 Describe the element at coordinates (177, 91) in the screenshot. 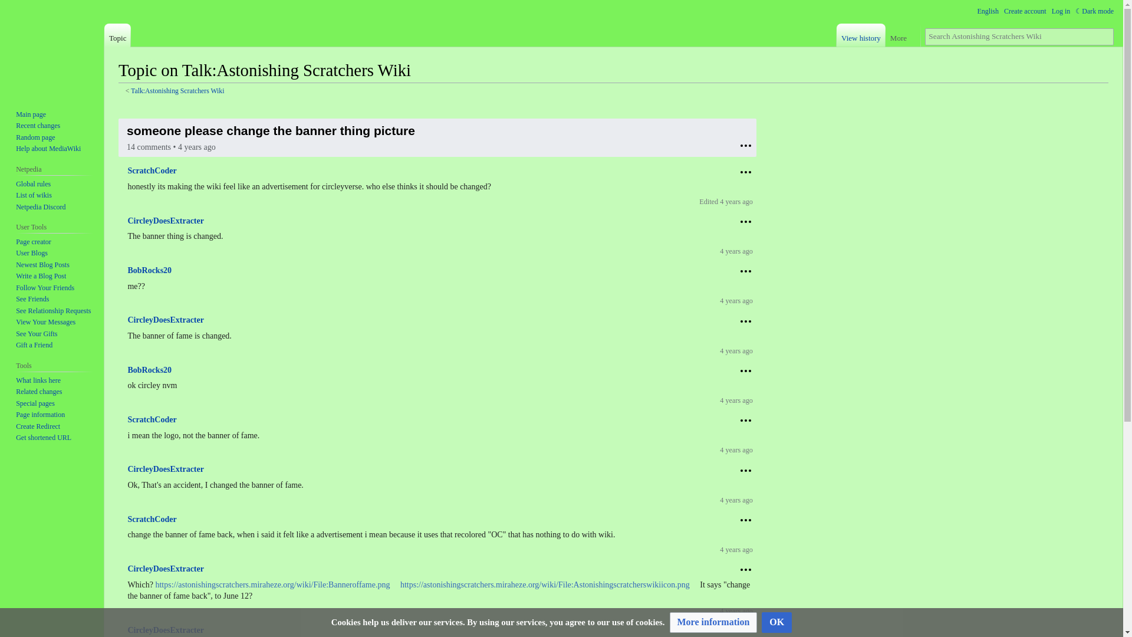

I see `Talk:Astonishing Scratchers Wiki` at that location.